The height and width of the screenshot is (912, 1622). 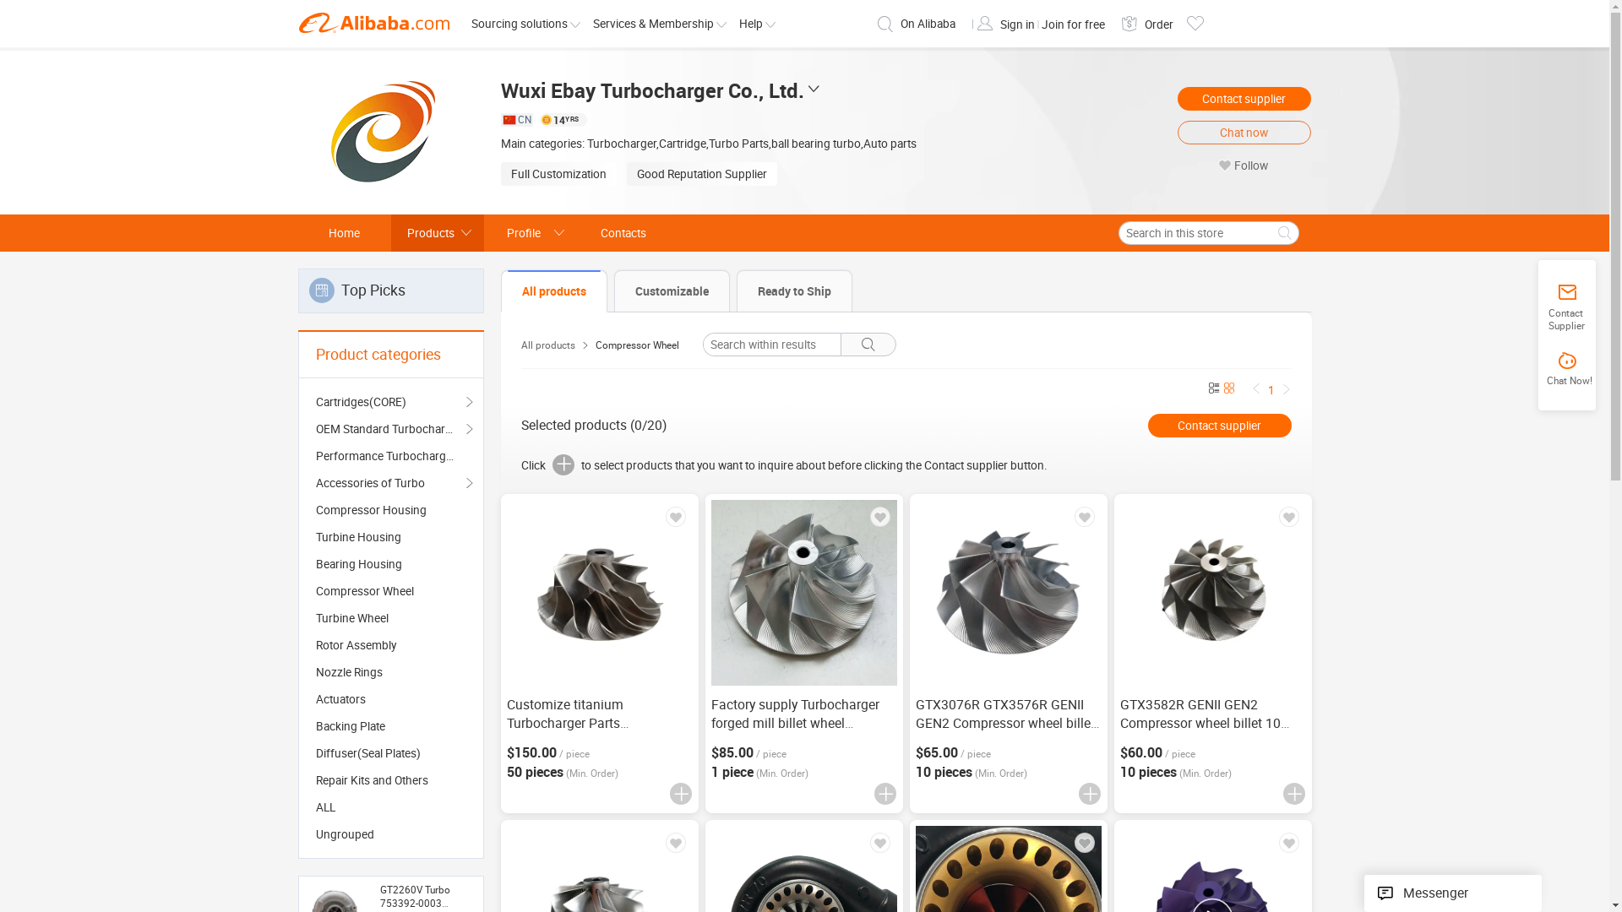 What do you see at coordinates (623, 233) in the screenshot?
I see `Contacts` at bounding box center [623, 233].